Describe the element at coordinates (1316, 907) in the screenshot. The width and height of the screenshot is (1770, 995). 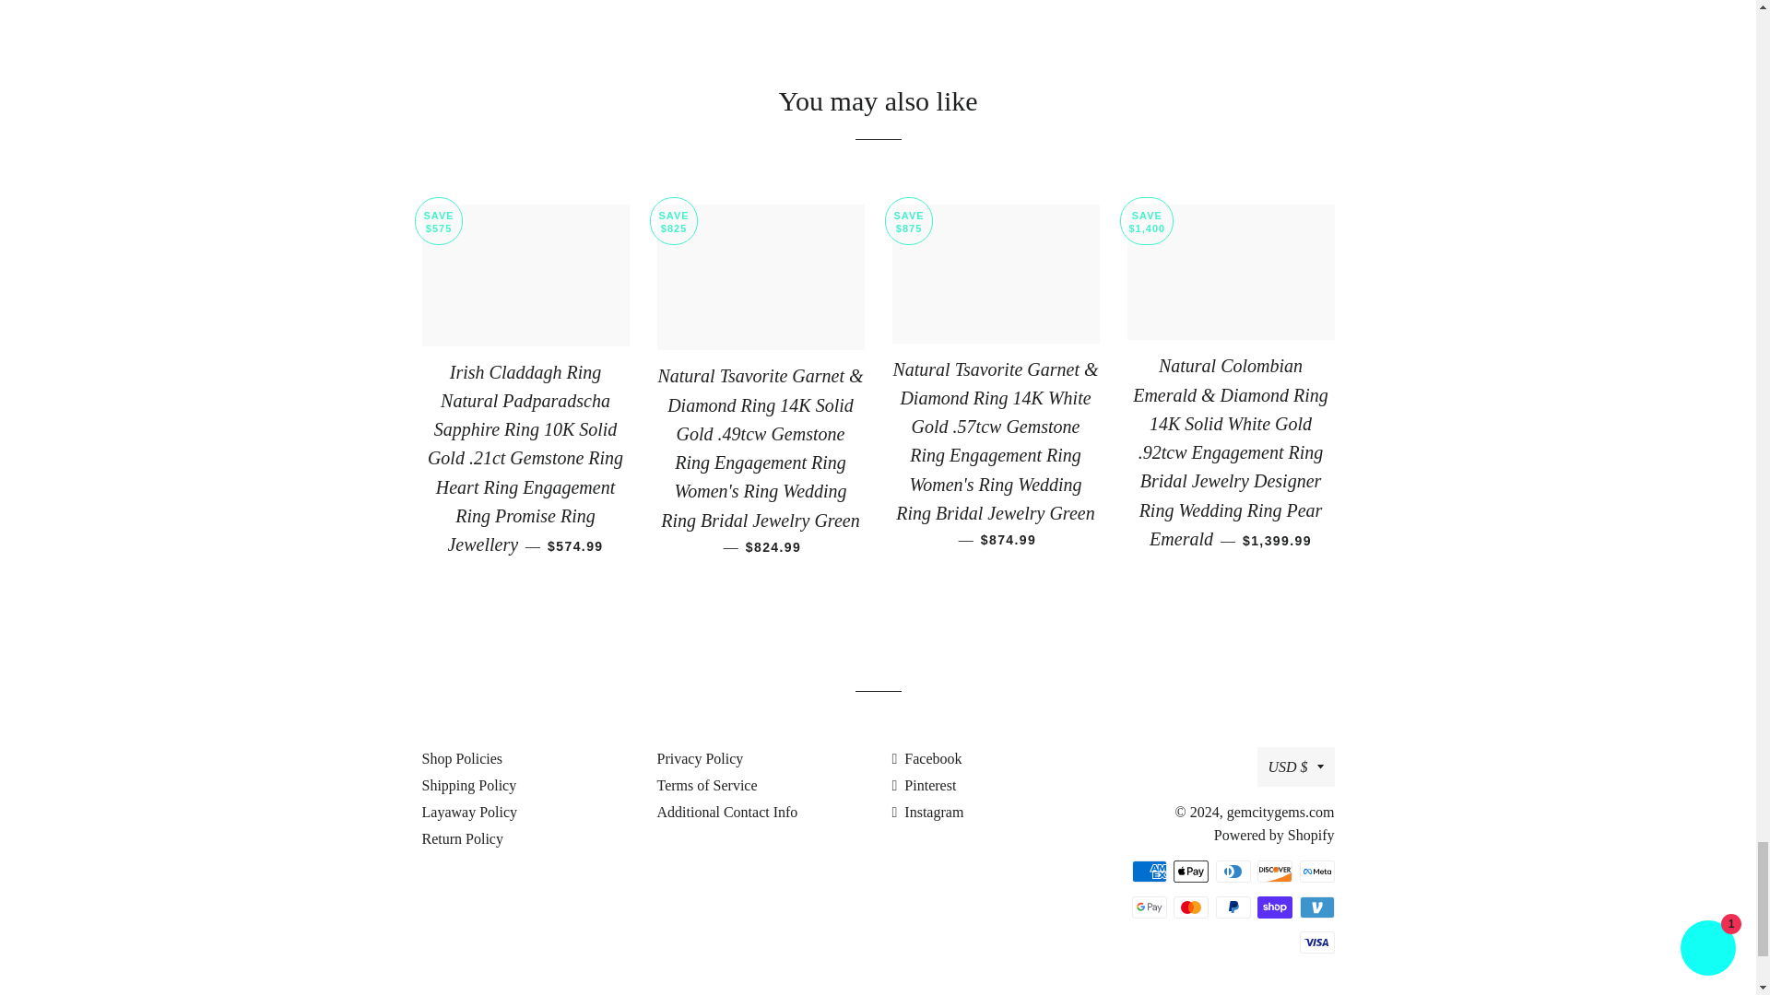
I see `Venmo` at that location.